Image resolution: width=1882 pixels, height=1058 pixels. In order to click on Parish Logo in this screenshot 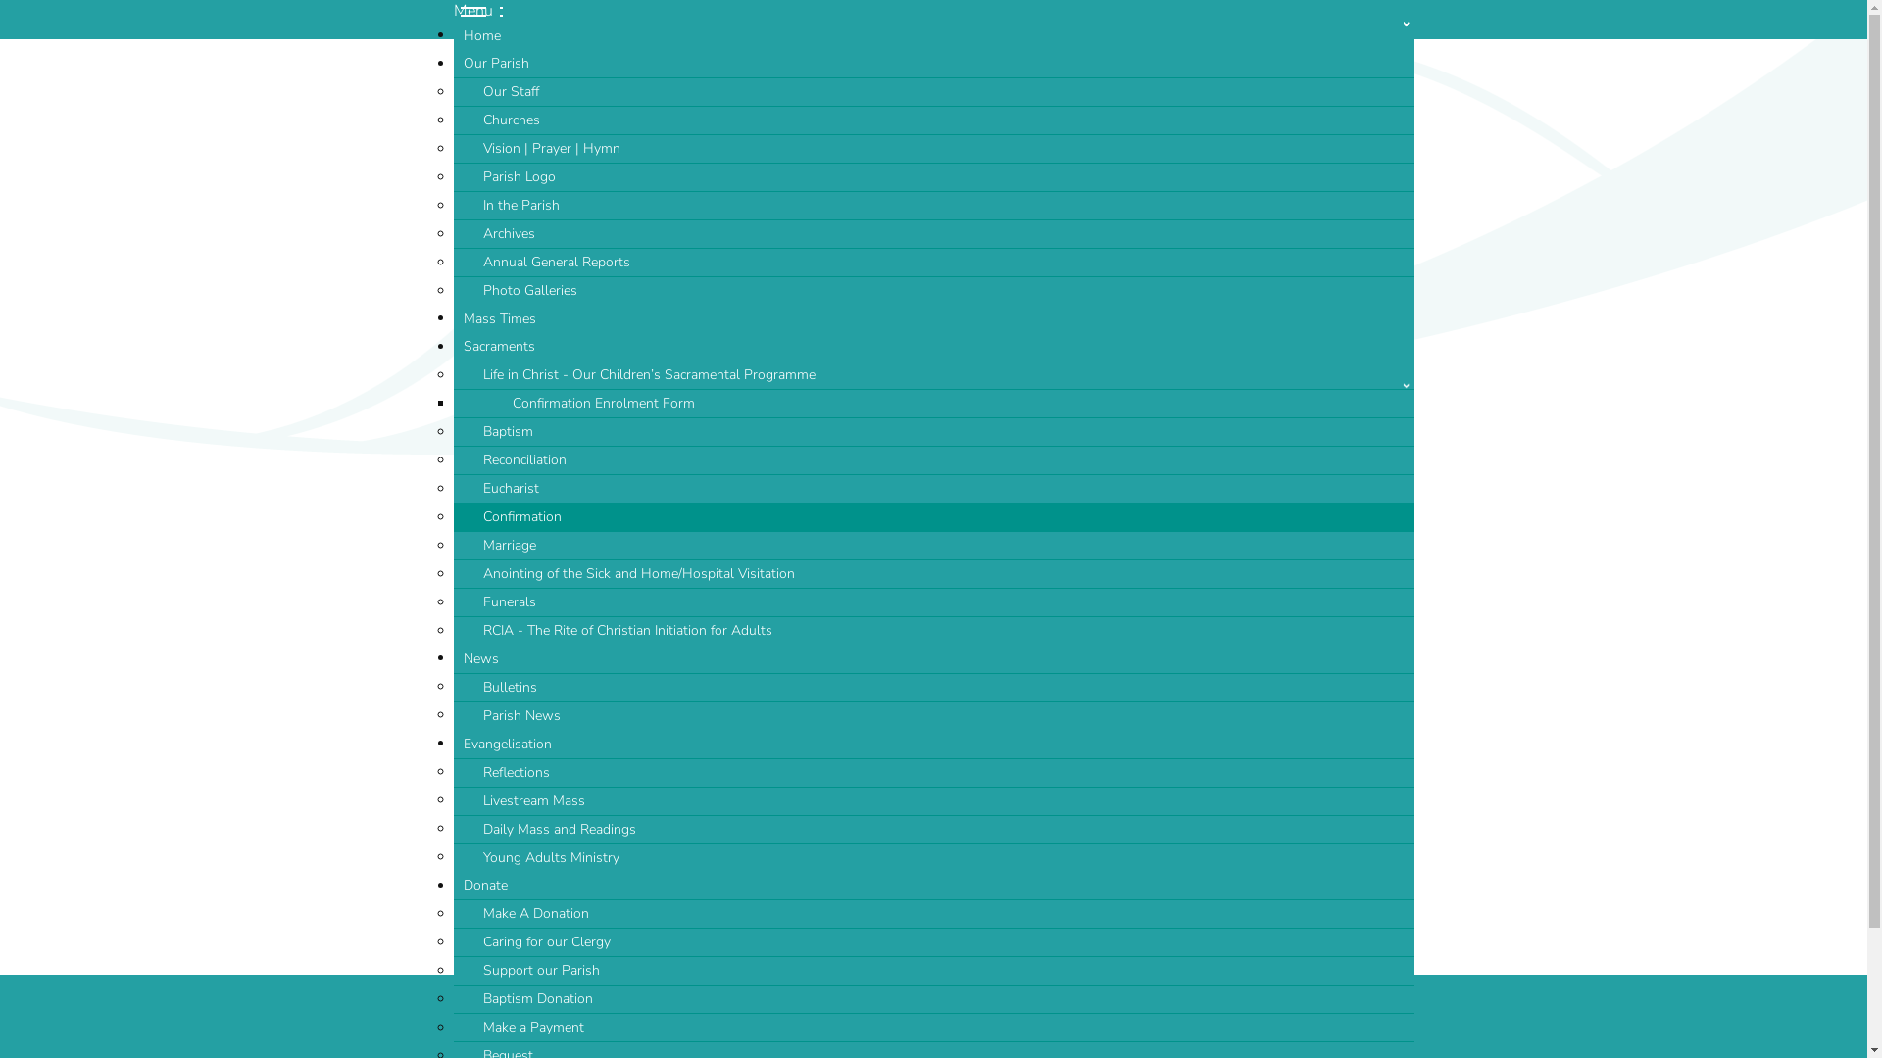, I will do `click(933, 176)`.